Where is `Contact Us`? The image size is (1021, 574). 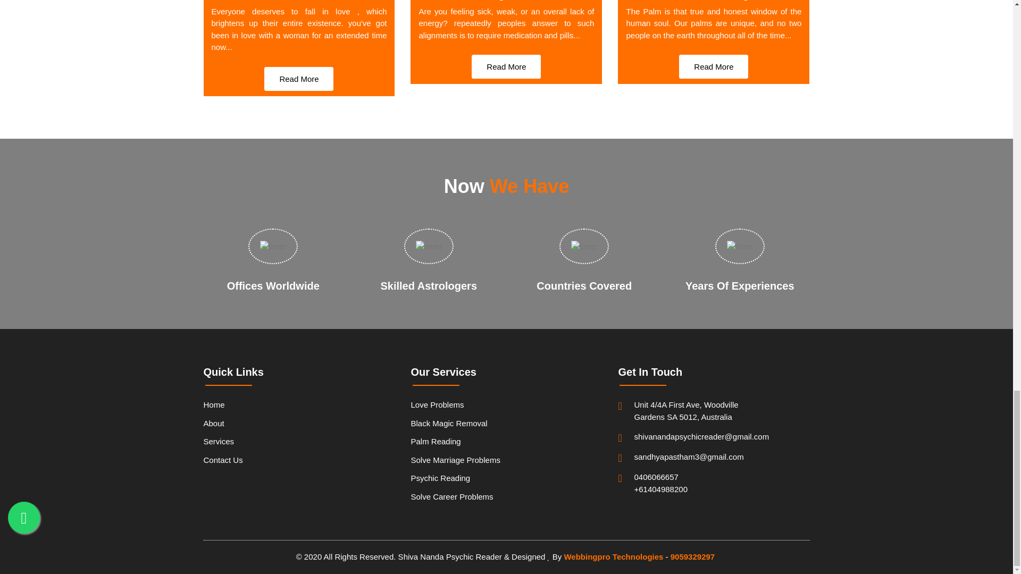 Contact Us is located at coordinates (299, 459).